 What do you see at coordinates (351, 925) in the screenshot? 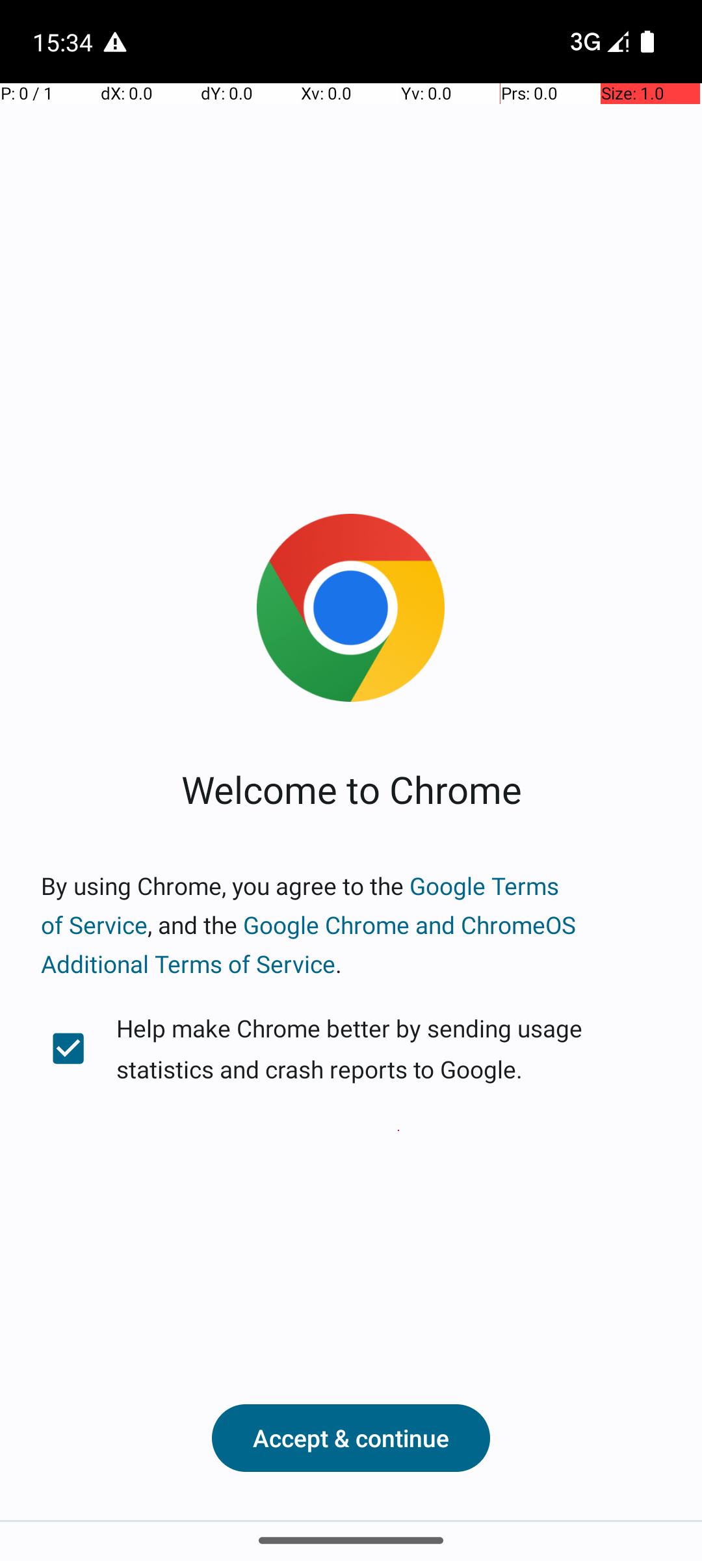
I see `By using Chrome, you agree to the Google Terms of Service, and the Google Chrome and ChromeOS Additional Terms of Service.` at bounding box center [351, 925].